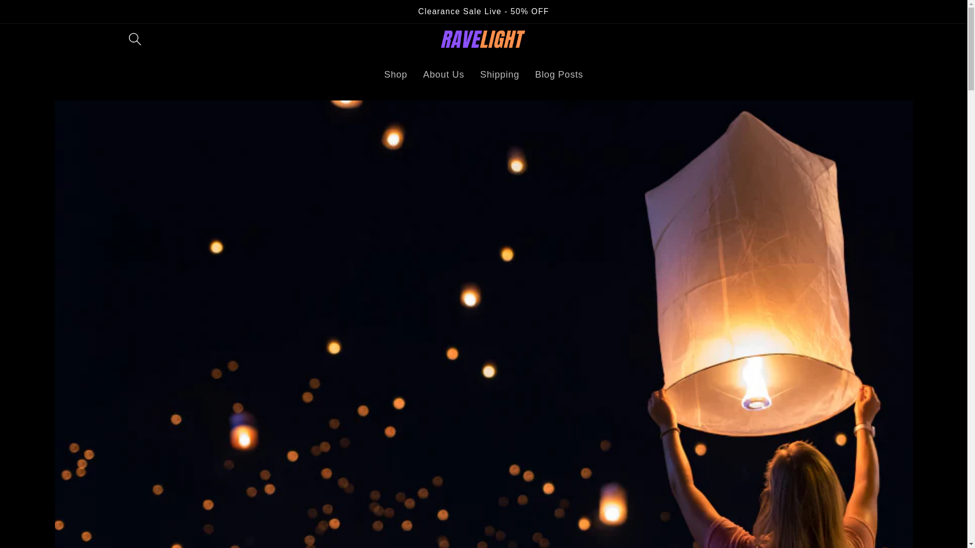 This screenshot has width=975, height=548. Describe the element at coordinates (45, 21) in the screenshot. I see `Skip to content` at that location.